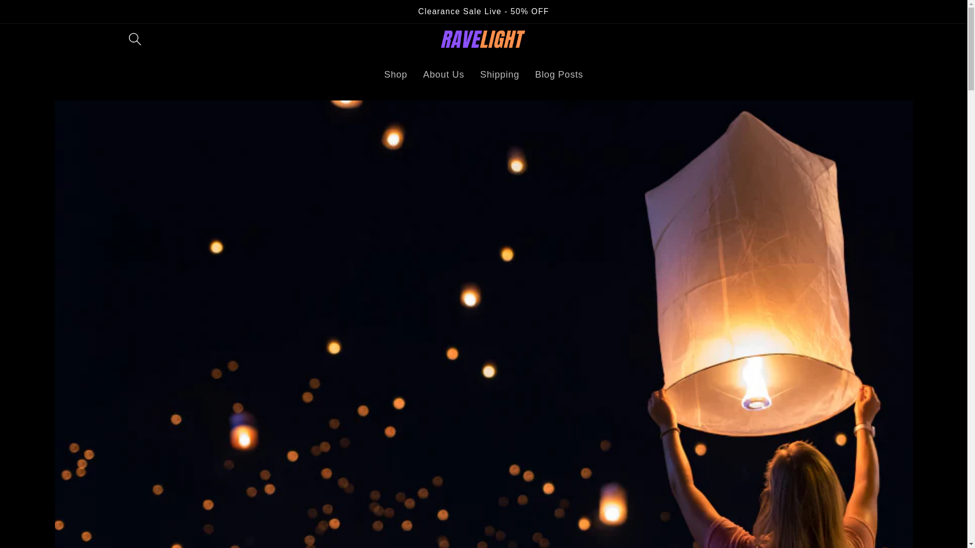 This screenshot has width=975, height=548. Describe the element at coordinates (45, 21) in the screenshot. I see `Skip to content` at that location.